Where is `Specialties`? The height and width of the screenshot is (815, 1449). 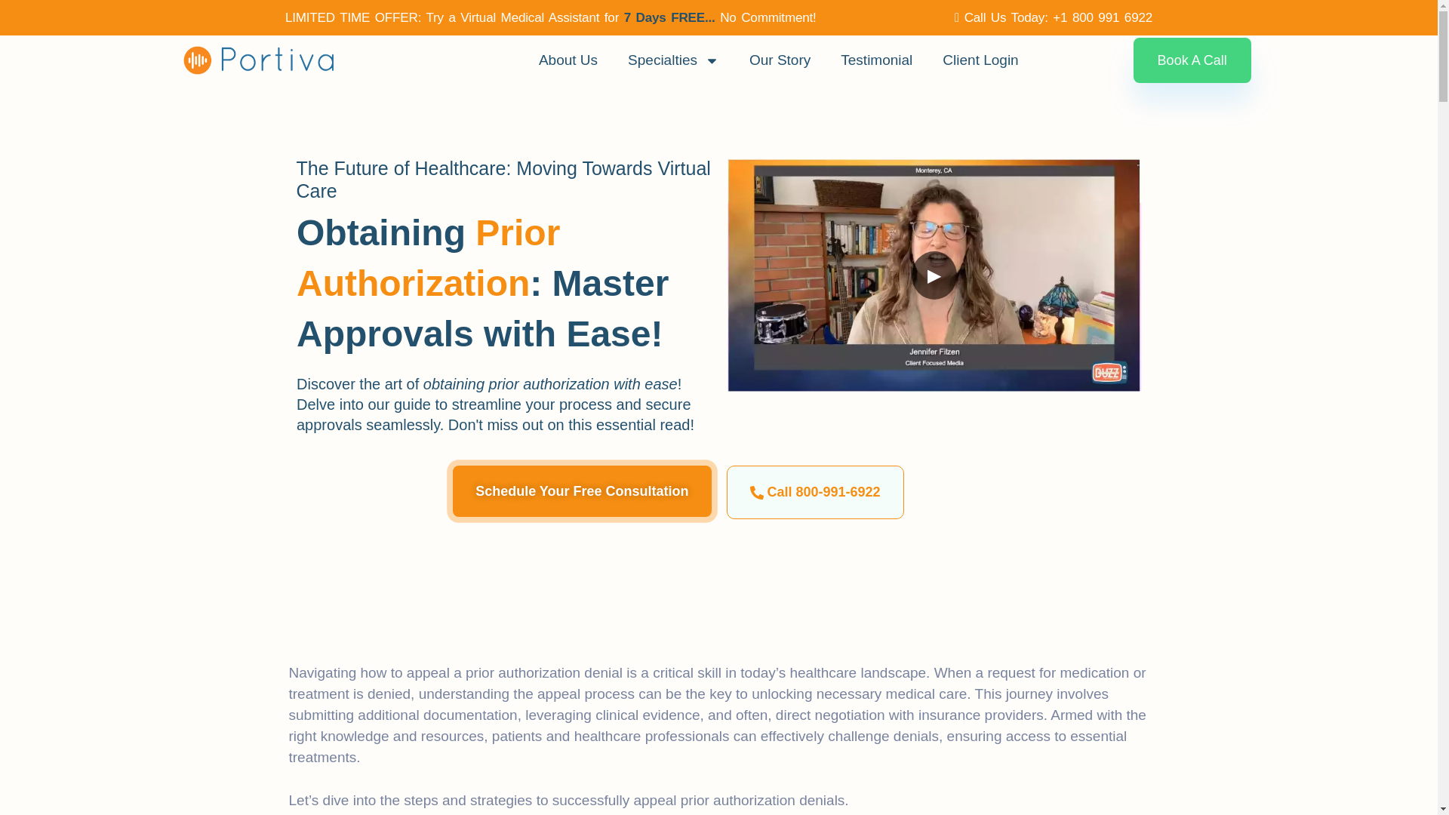
Specialties is located at coordinates (673, 60).